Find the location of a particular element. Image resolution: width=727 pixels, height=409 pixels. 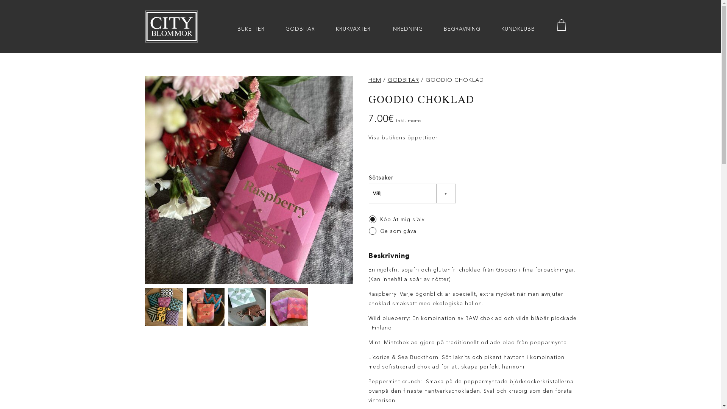

0DF24320-92D7-487B-A0D0-DC6D1FE8468E is located at coordinates (247, 307).